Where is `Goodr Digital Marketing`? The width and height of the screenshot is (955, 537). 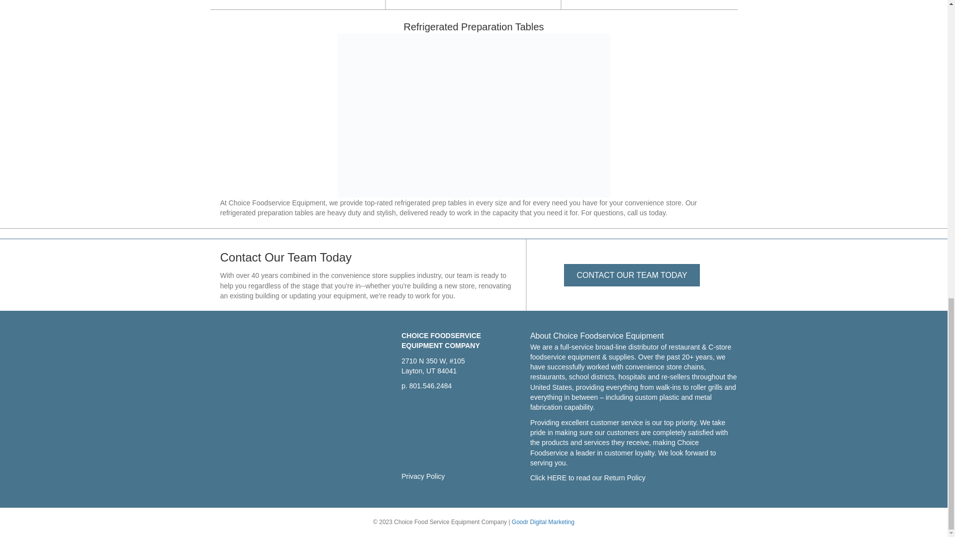 Goodr Digital Marketing is located at coordinates (543, 522).